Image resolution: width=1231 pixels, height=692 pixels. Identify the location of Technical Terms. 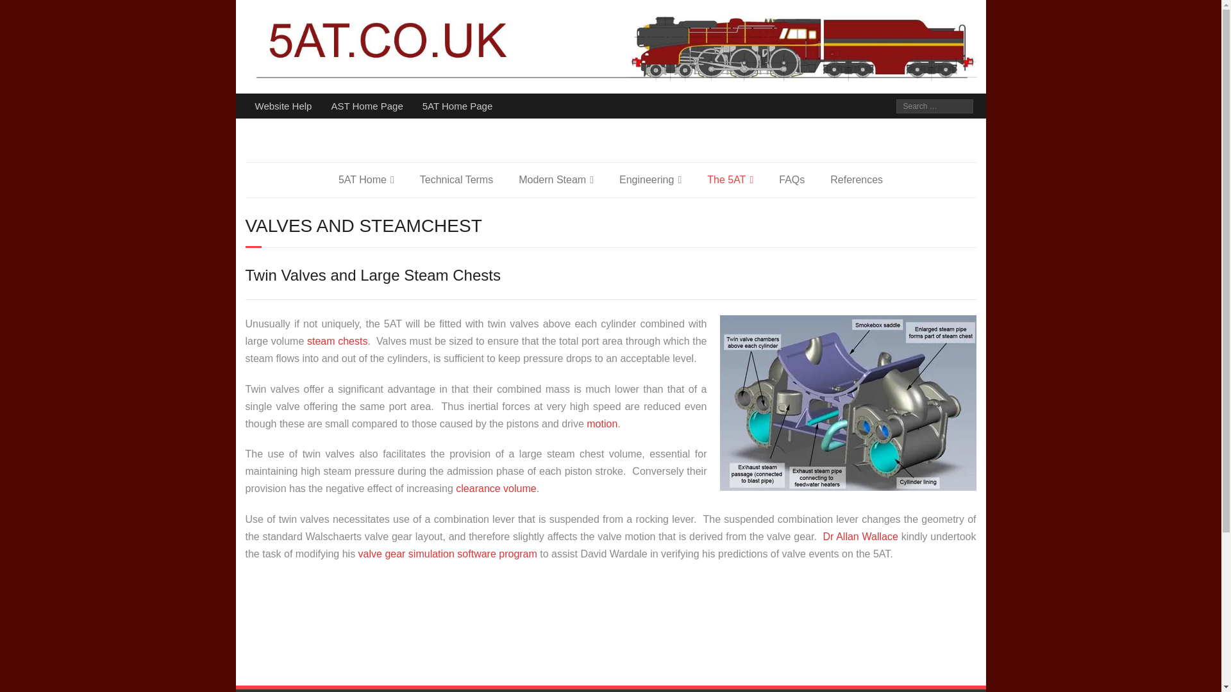
(456, 179).